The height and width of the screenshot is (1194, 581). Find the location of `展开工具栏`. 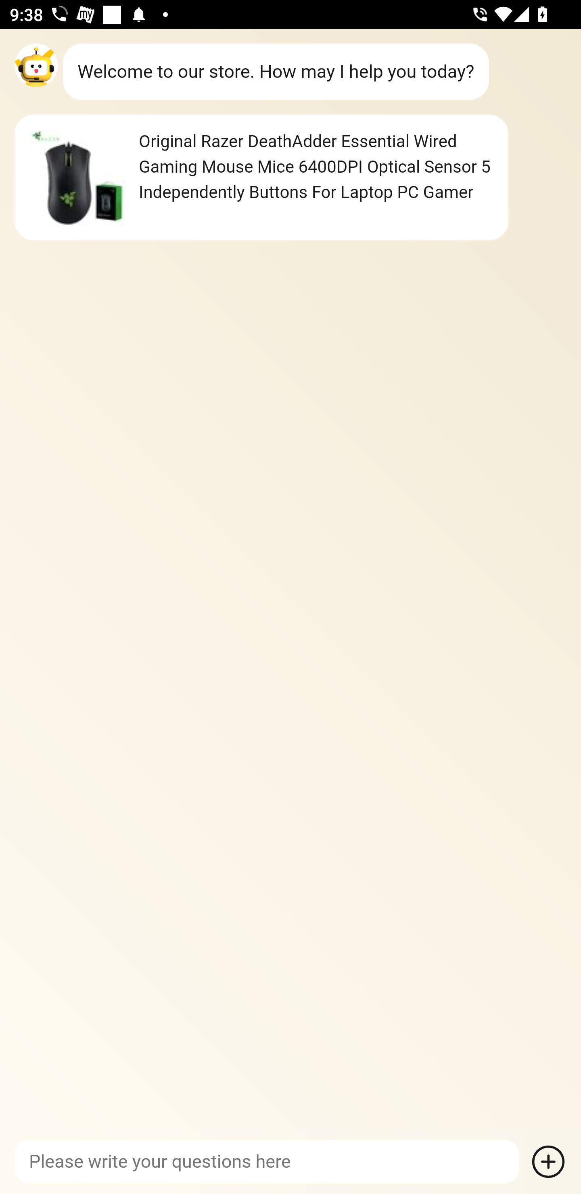

展开工具栏 is located at coordinates (548, 1162).